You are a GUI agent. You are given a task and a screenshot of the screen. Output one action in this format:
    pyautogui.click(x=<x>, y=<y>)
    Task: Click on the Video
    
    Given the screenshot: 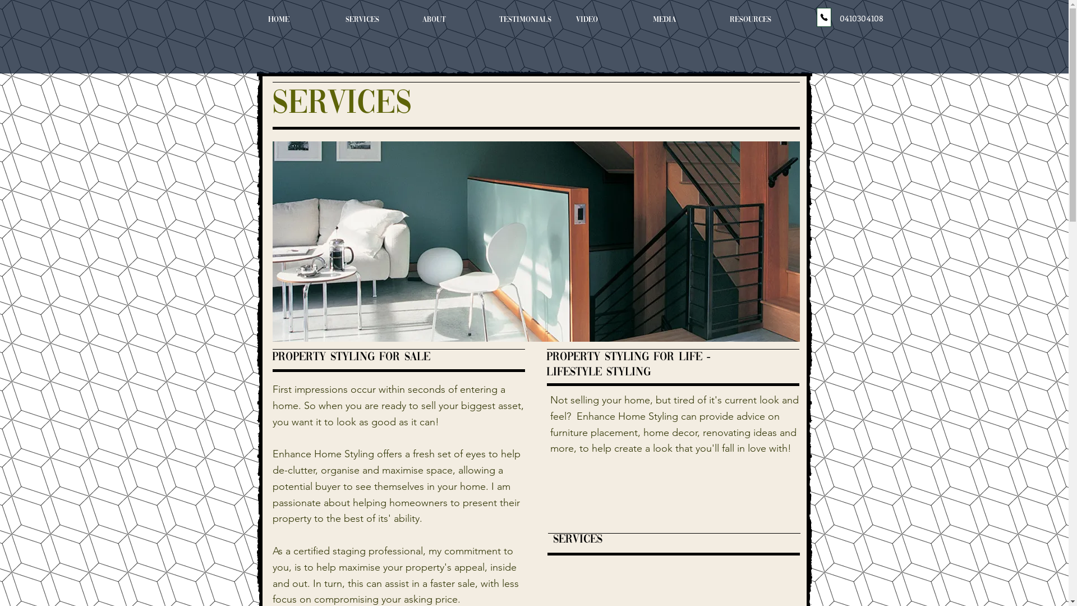 What is the action you would take?
    pyautogui.click(x=606, y=20)
    